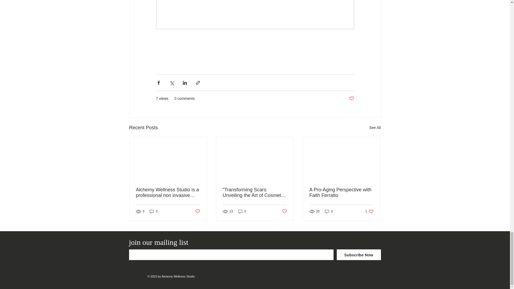 This screenshot has width=514, height=289. What do you see at coordinates (284, 211) in the screenshot?
I see `Post not marked as liked` at bounding box center [284, 211].